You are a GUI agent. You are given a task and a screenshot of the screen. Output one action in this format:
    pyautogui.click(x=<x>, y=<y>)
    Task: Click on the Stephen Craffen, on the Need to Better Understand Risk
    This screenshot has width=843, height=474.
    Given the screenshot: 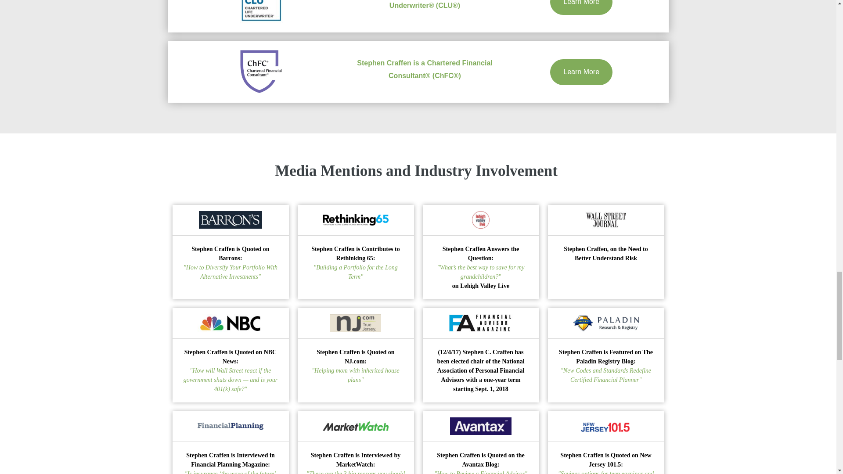 What is the action you would take?
    pyautogui.click(x=606, y=238)
    